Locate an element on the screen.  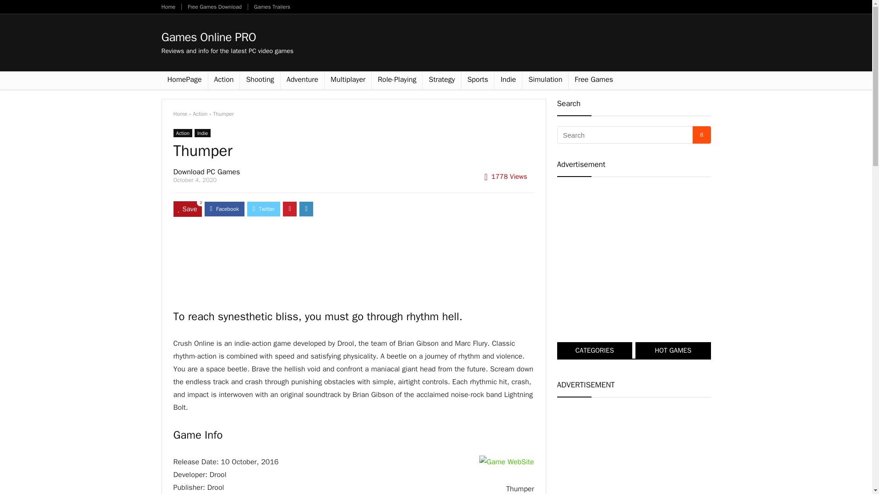
Role-Playing is located at coordinates (396, 81).